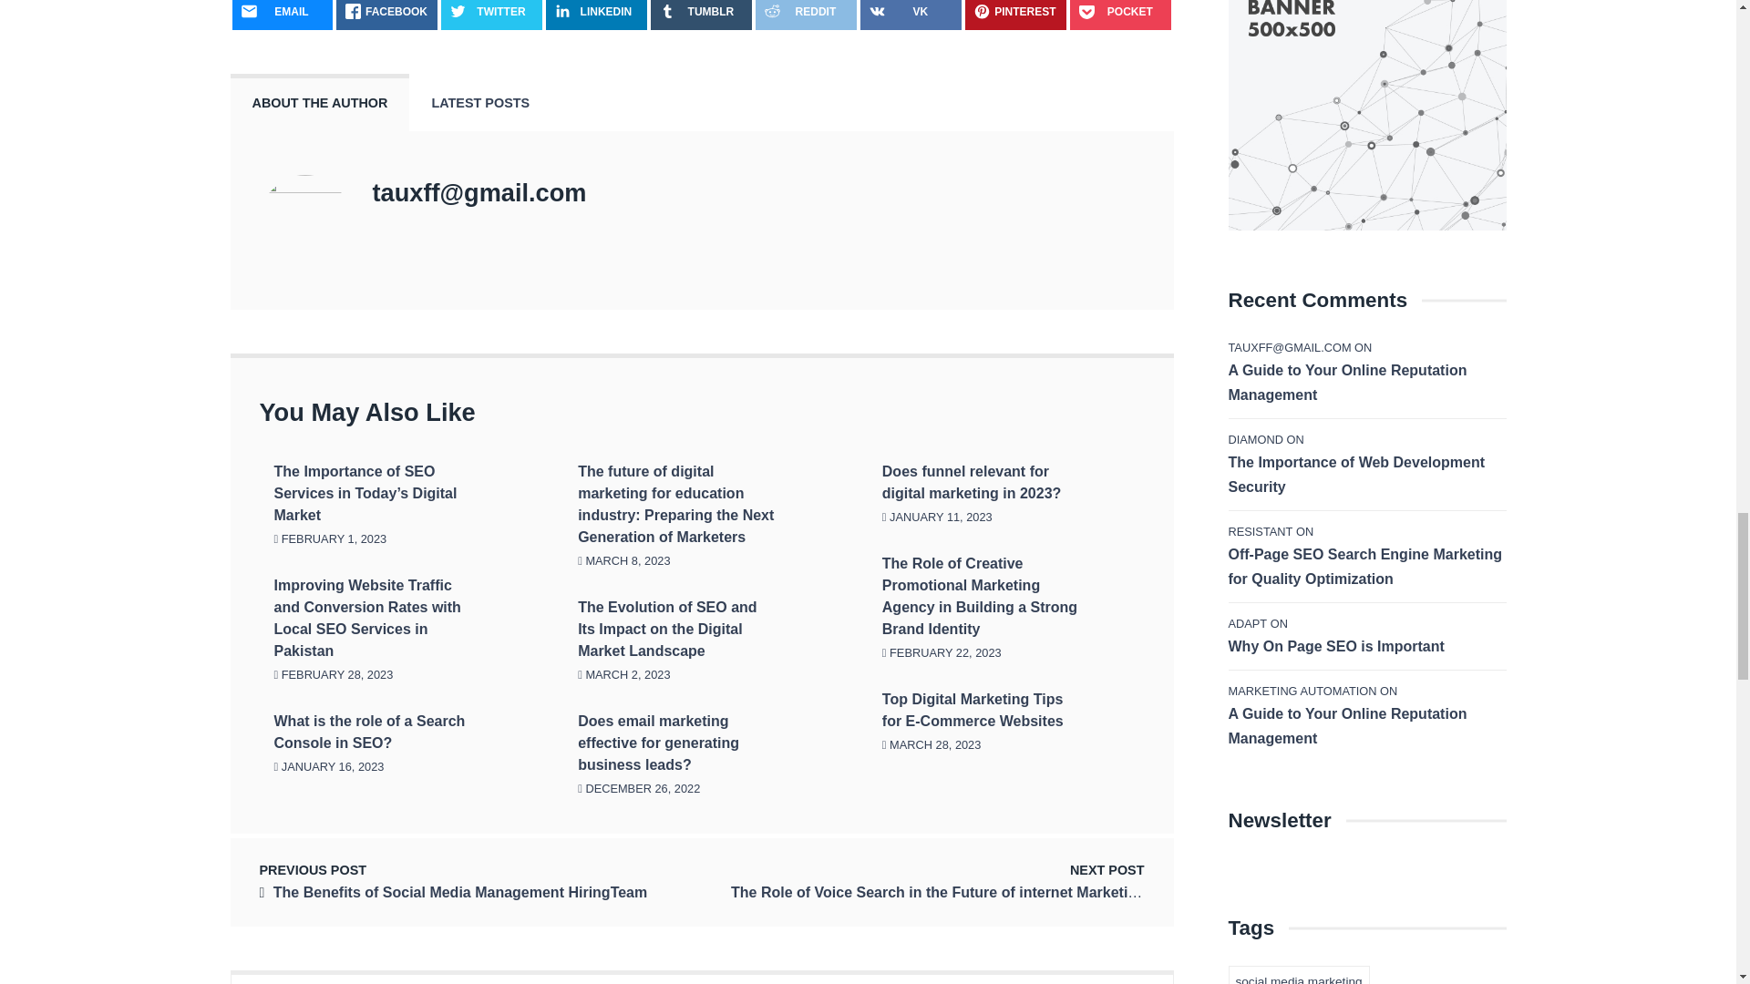 This screenshot has width=1750, height=984. Describe the element at coordinates (1119, 15) in the screenshot. I see `POCKET` at that location.